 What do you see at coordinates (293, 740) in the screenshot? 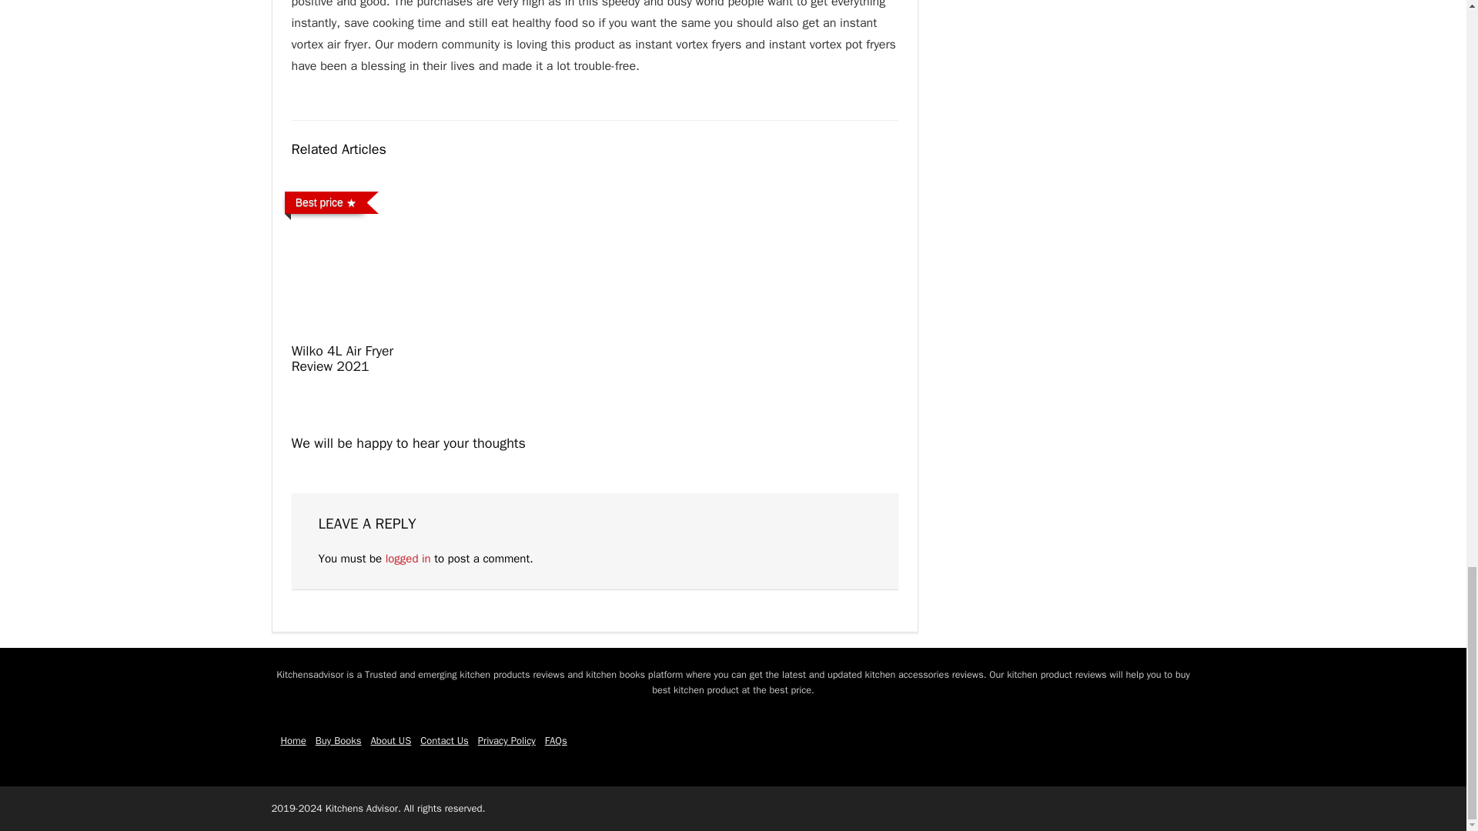
I see `Home` at bounding box center [293, 740].